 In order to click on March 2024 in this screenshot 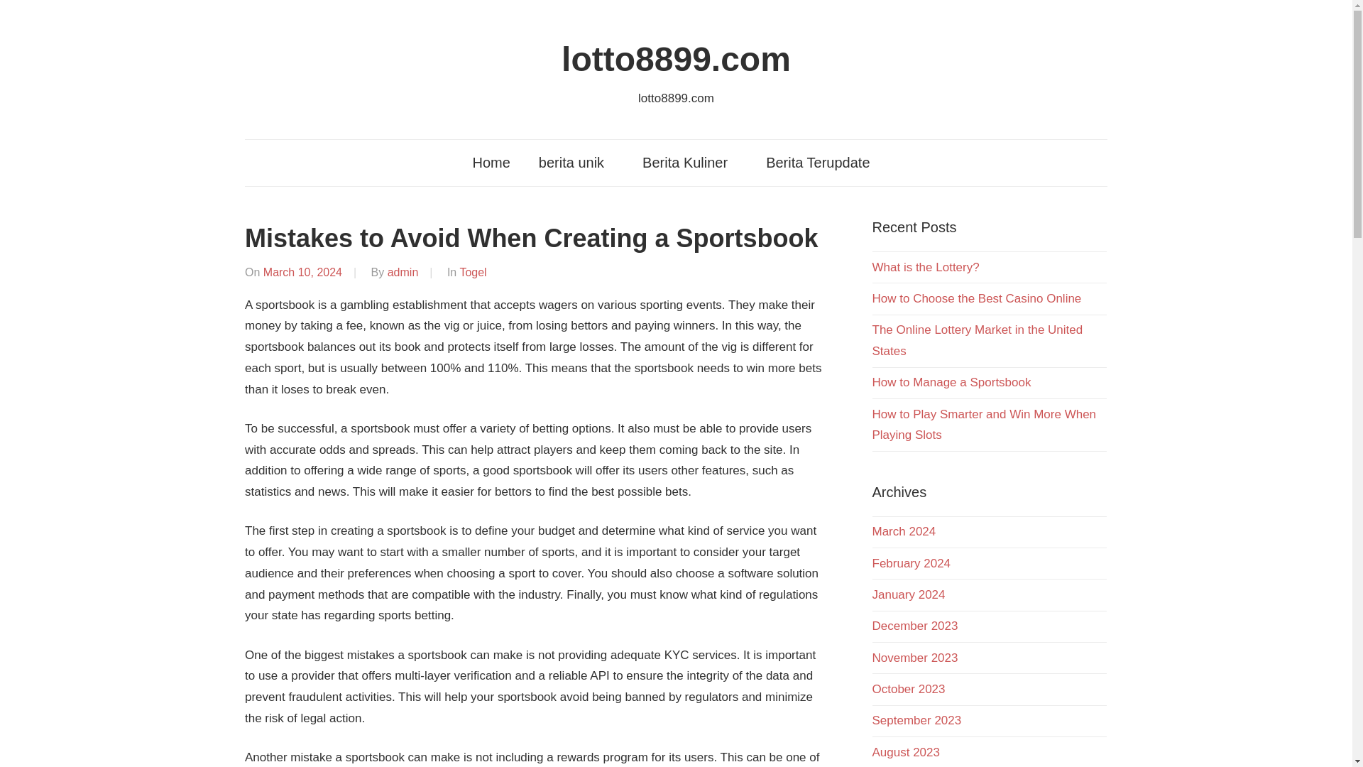, I will do `click(903, 531)`.